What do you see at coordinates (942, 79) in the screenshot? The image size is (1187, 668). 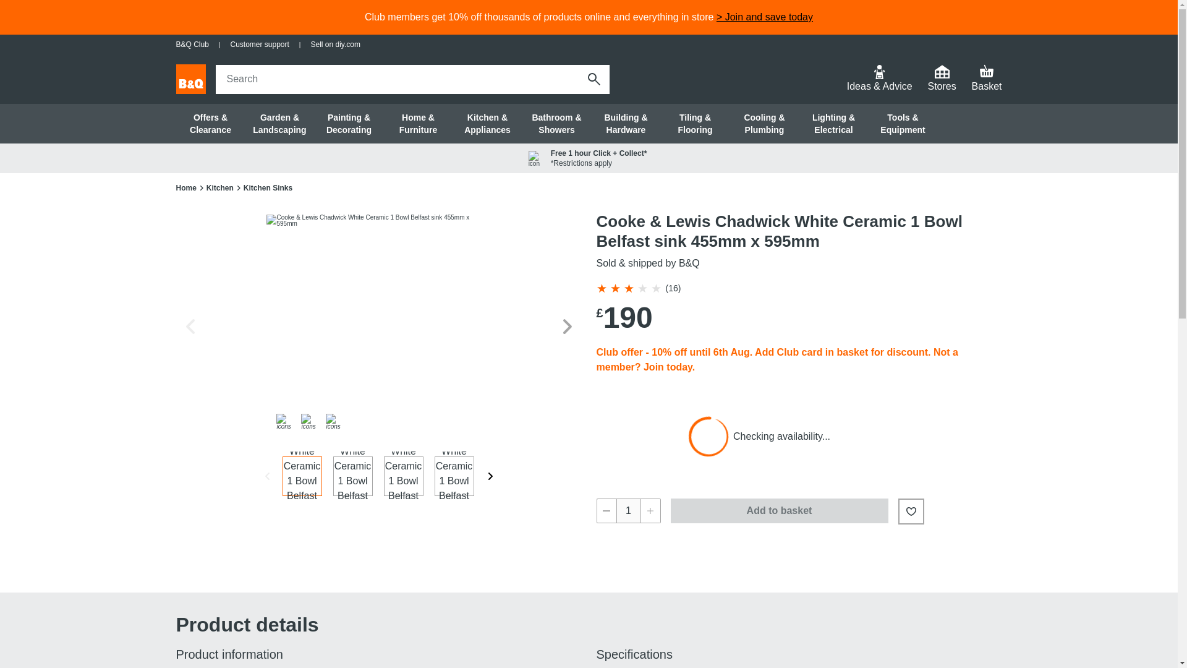 I see `Stores` at bounding box center [942, 79].